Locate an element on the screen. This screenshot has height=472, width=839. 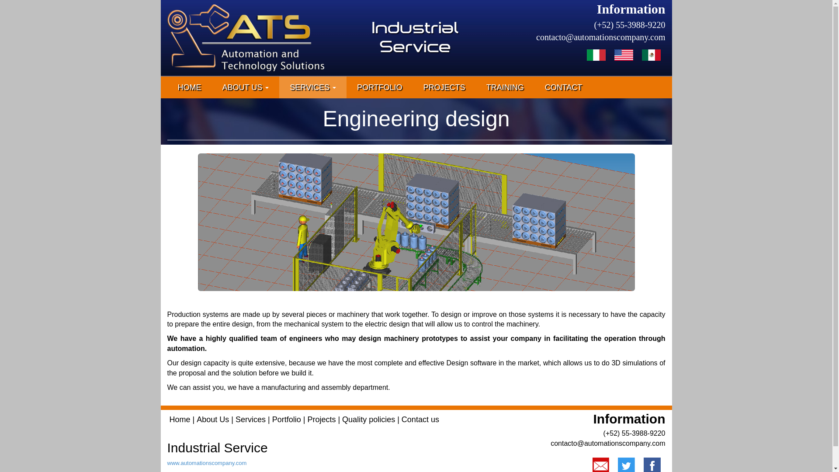
www.automationscompany.com is located at coordinates (207, 463).